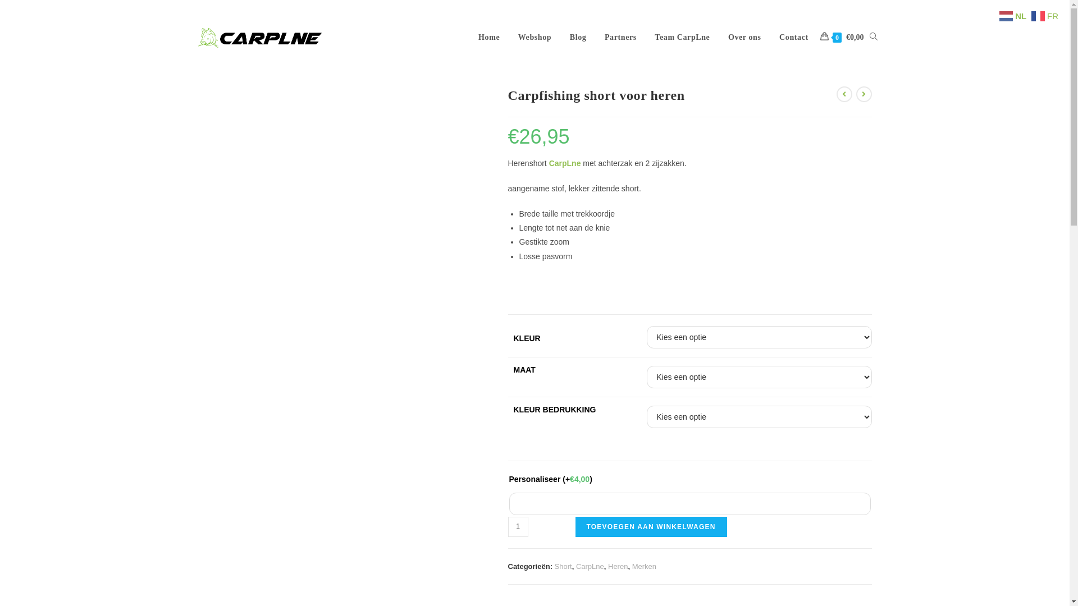 Image resolution: width=1078 pixels, height=606 pixels. Describe the element at coordinates (563, 567) in the screenshot. I see `Short` at that location.